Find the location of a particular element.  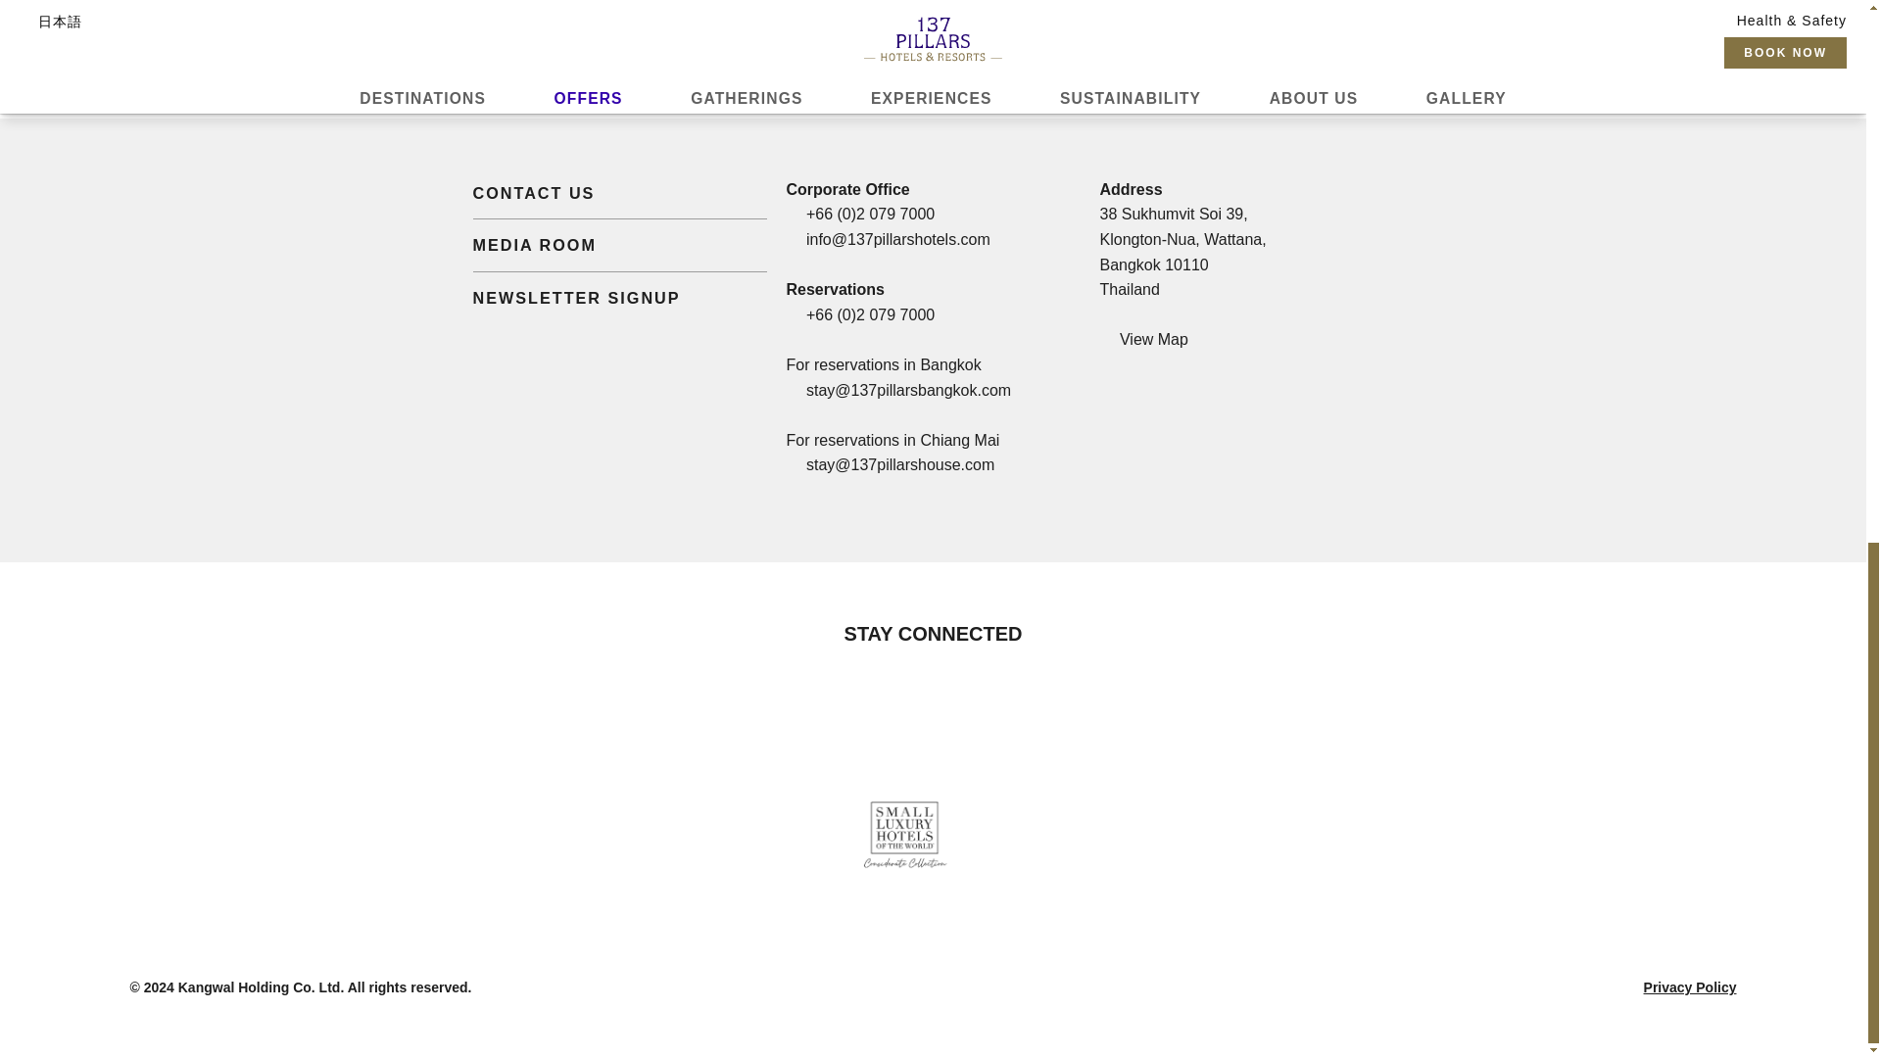

View on Google Maps is located at coordinates (1142, 339).